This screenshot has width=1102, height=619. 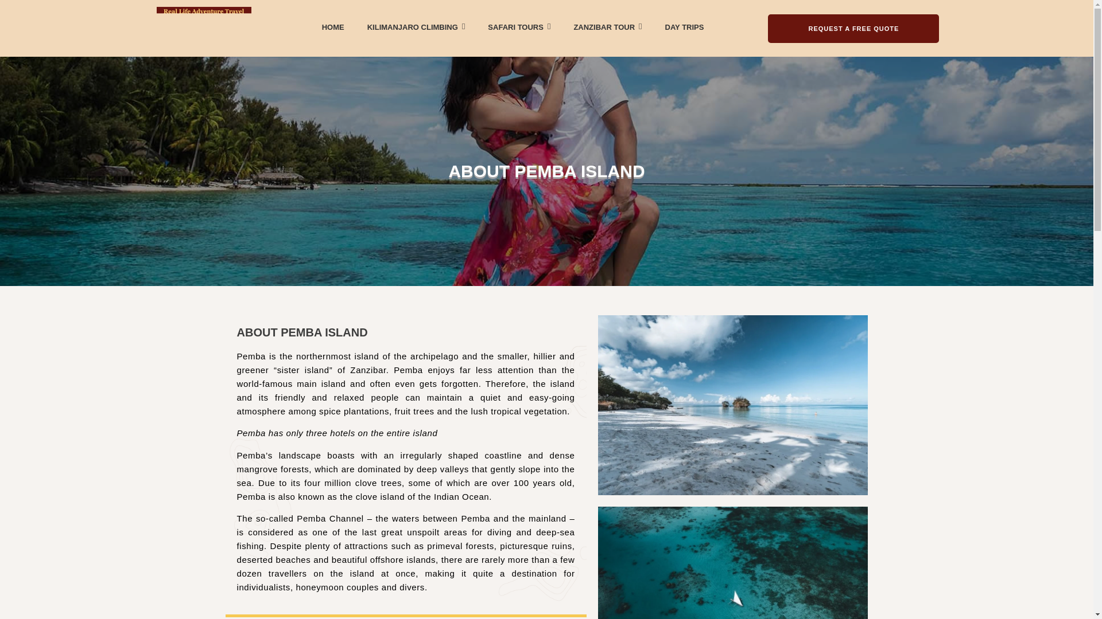 I want to click on DAY TRIPS, so click(x=684, y=27).